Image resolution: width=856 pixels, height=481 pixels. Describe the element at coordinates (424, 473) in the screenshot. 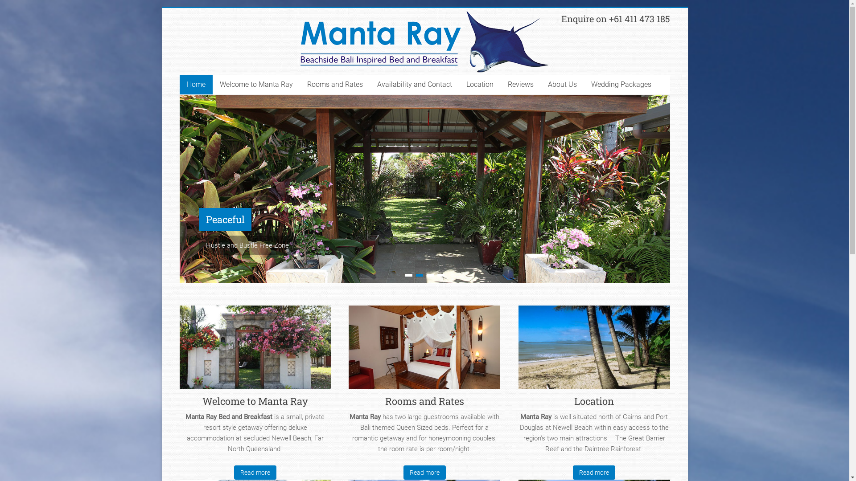

I see `Read more` at that location.